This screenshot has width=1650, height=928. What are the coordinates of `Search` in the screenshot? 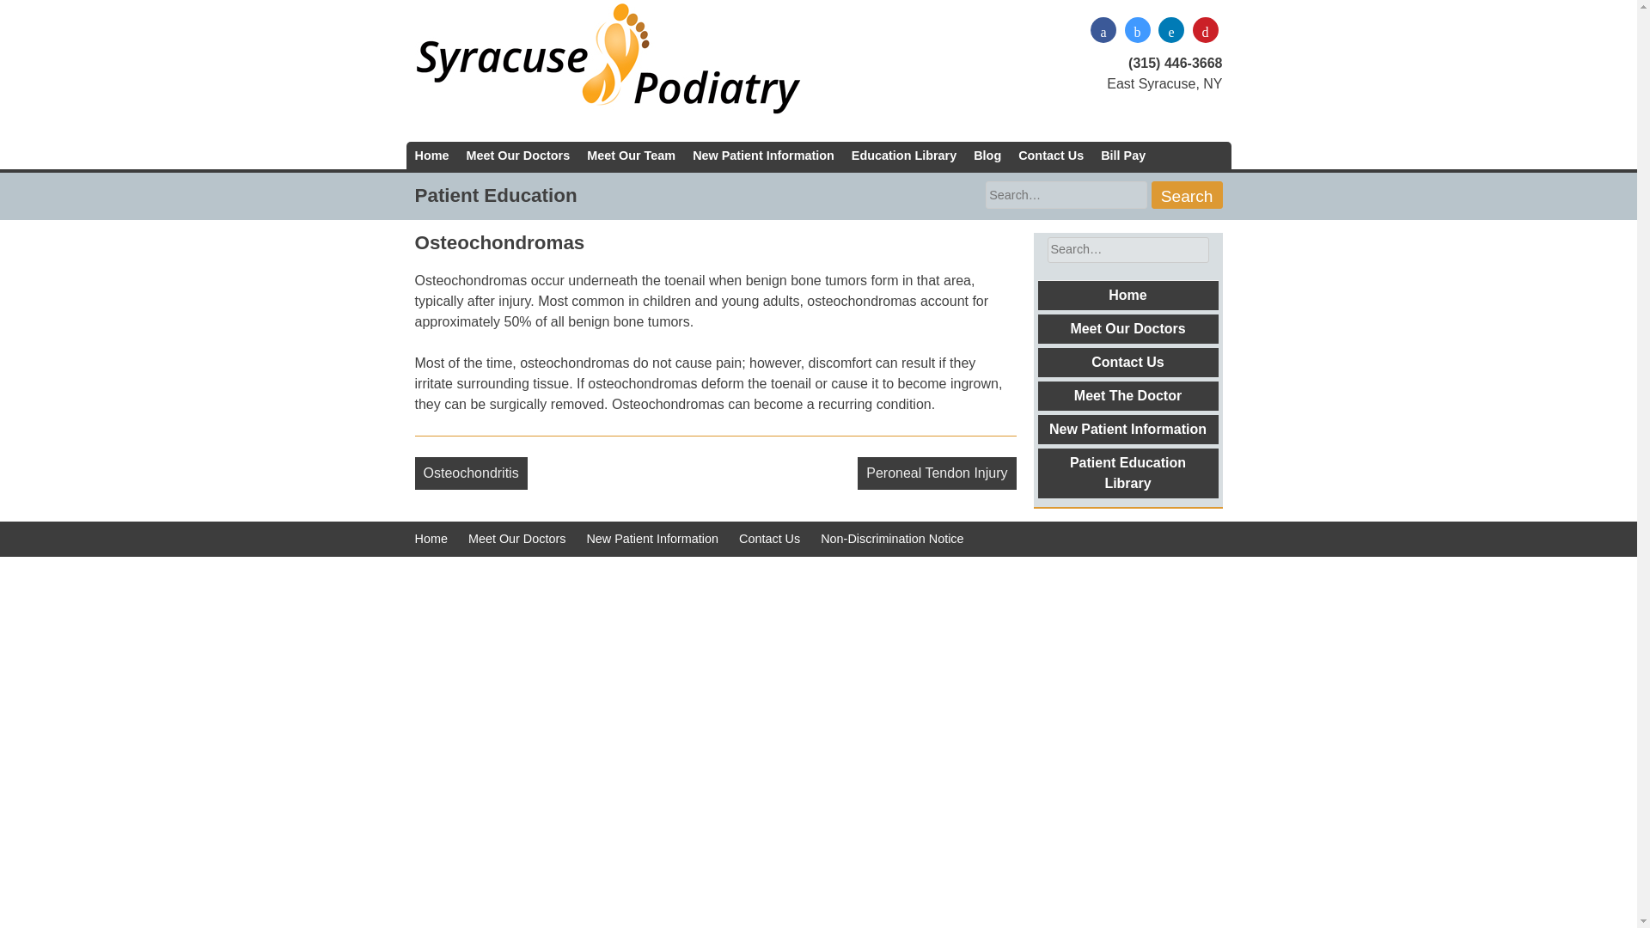 It's located at (1187, 194).